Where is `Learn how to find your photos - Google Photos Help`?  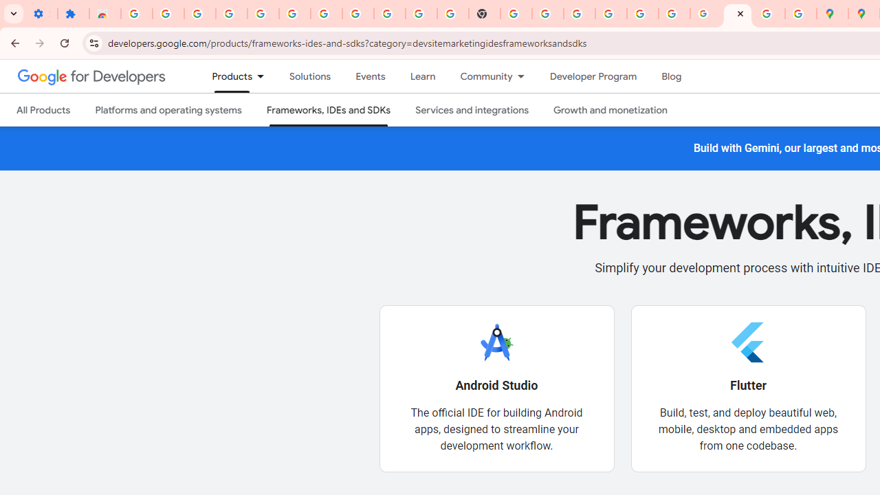
Learn how to find your photos - Google Photos Help is located at coordinates (263, 14).